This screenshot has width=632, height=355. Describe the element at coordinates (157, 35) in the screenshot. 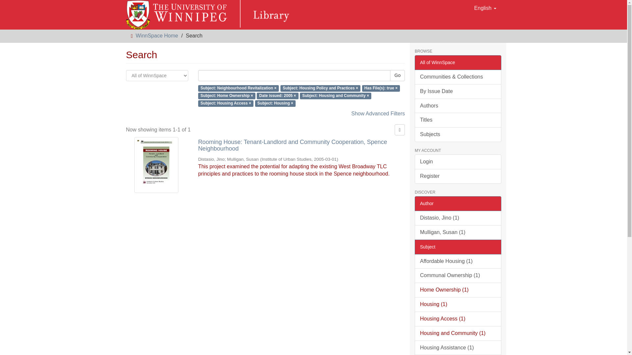

I see `WinnSpace Home` at that location.